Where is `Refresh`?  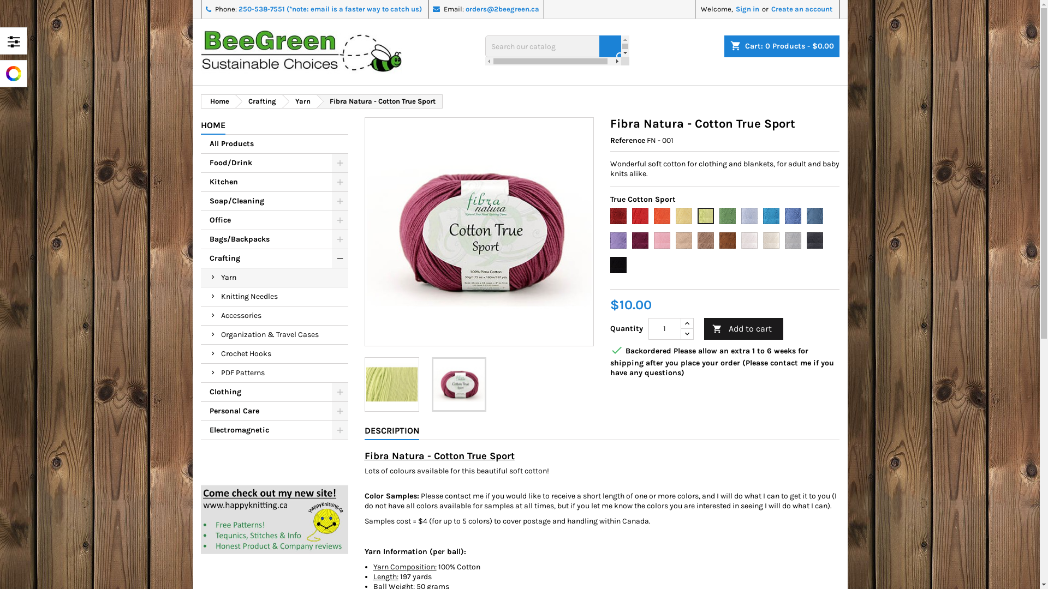 Refresh is located at coordinates (17, 7).